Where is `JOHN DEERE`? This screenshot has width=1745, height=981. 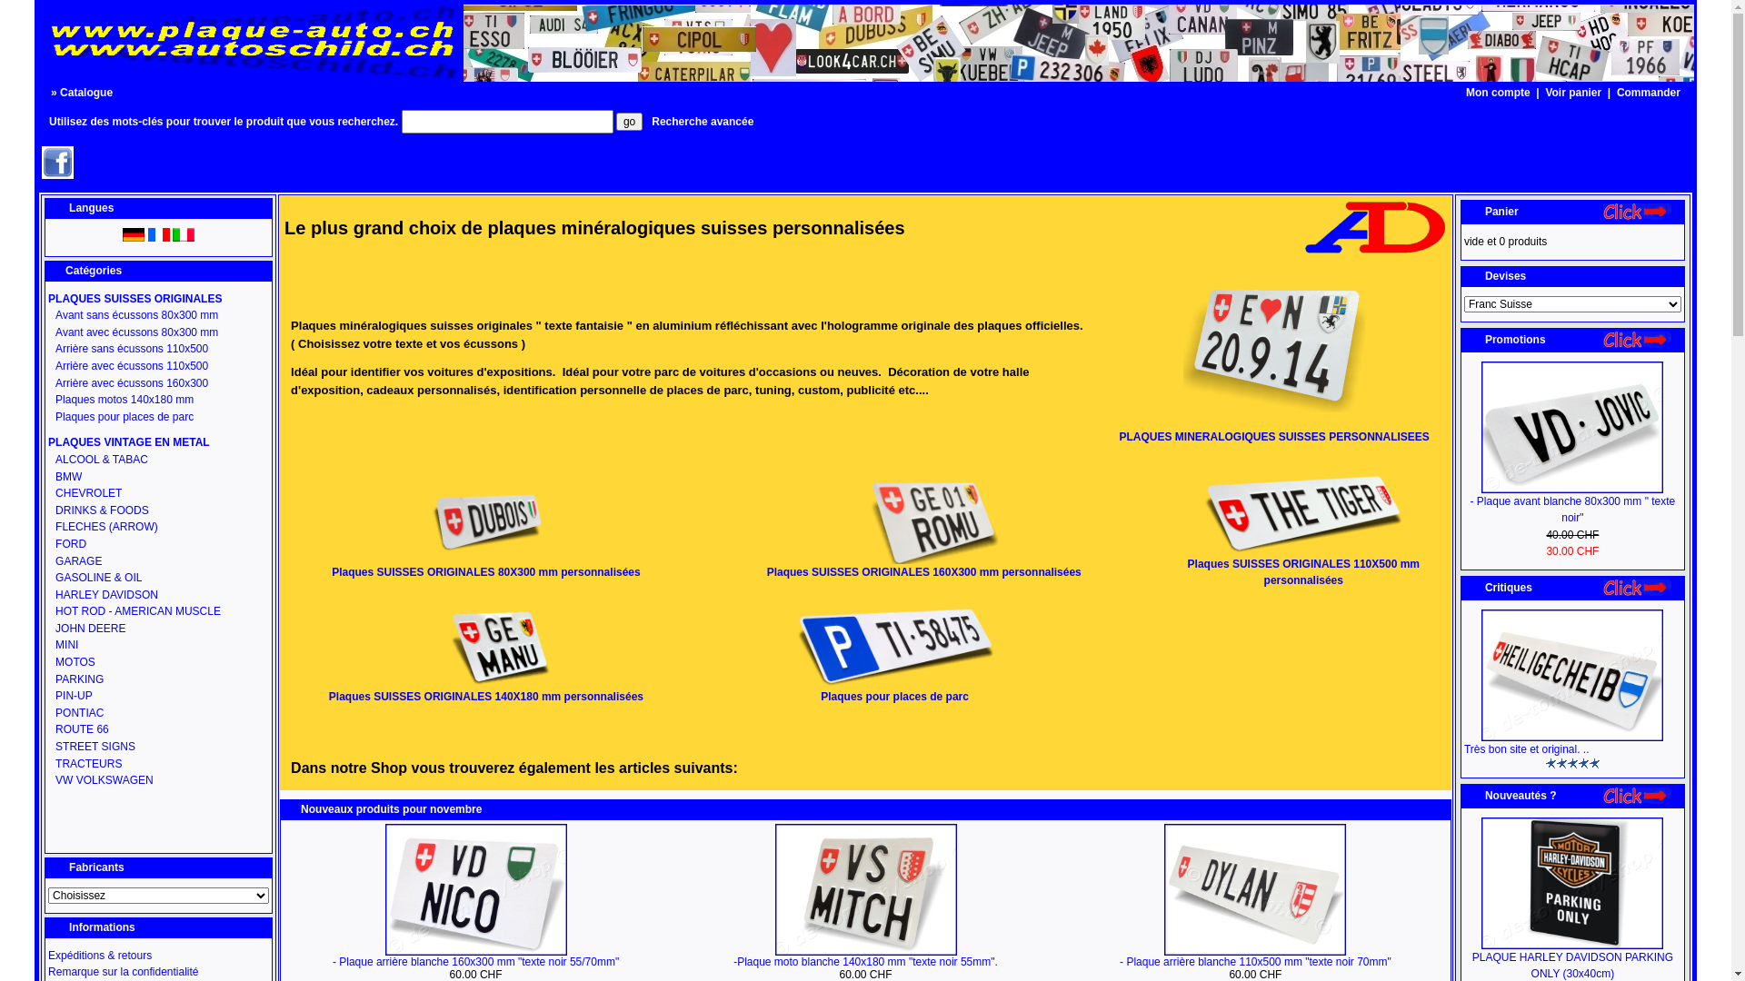
JOHN DEERE is located at coordinates (158, 629).